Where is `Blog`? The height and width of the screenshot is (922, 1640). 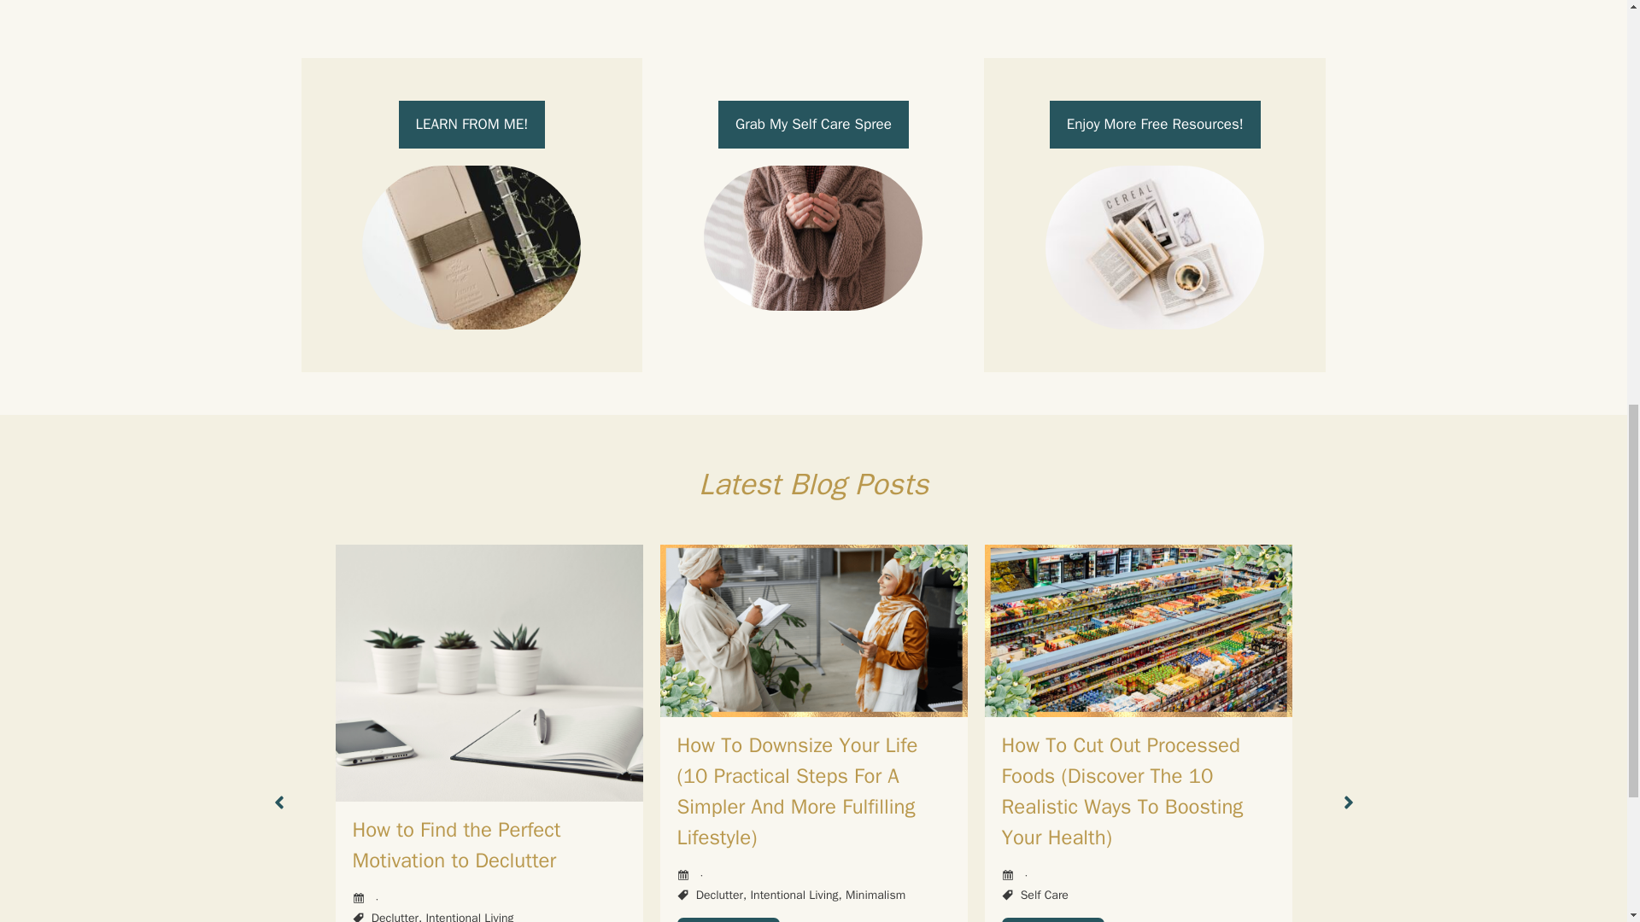
Blog is located at coordinates (813, 483).